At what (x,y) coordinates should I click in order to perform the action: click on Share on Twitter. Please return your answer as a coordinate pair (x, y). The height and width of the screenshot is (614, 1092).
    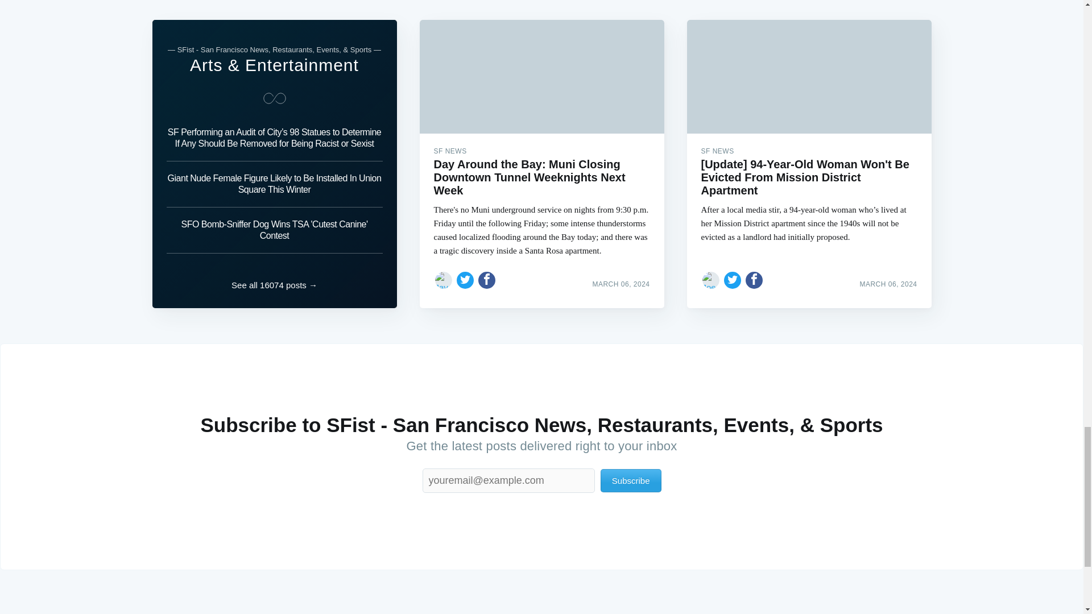
    Looking at the image, I should click on (465, 280).